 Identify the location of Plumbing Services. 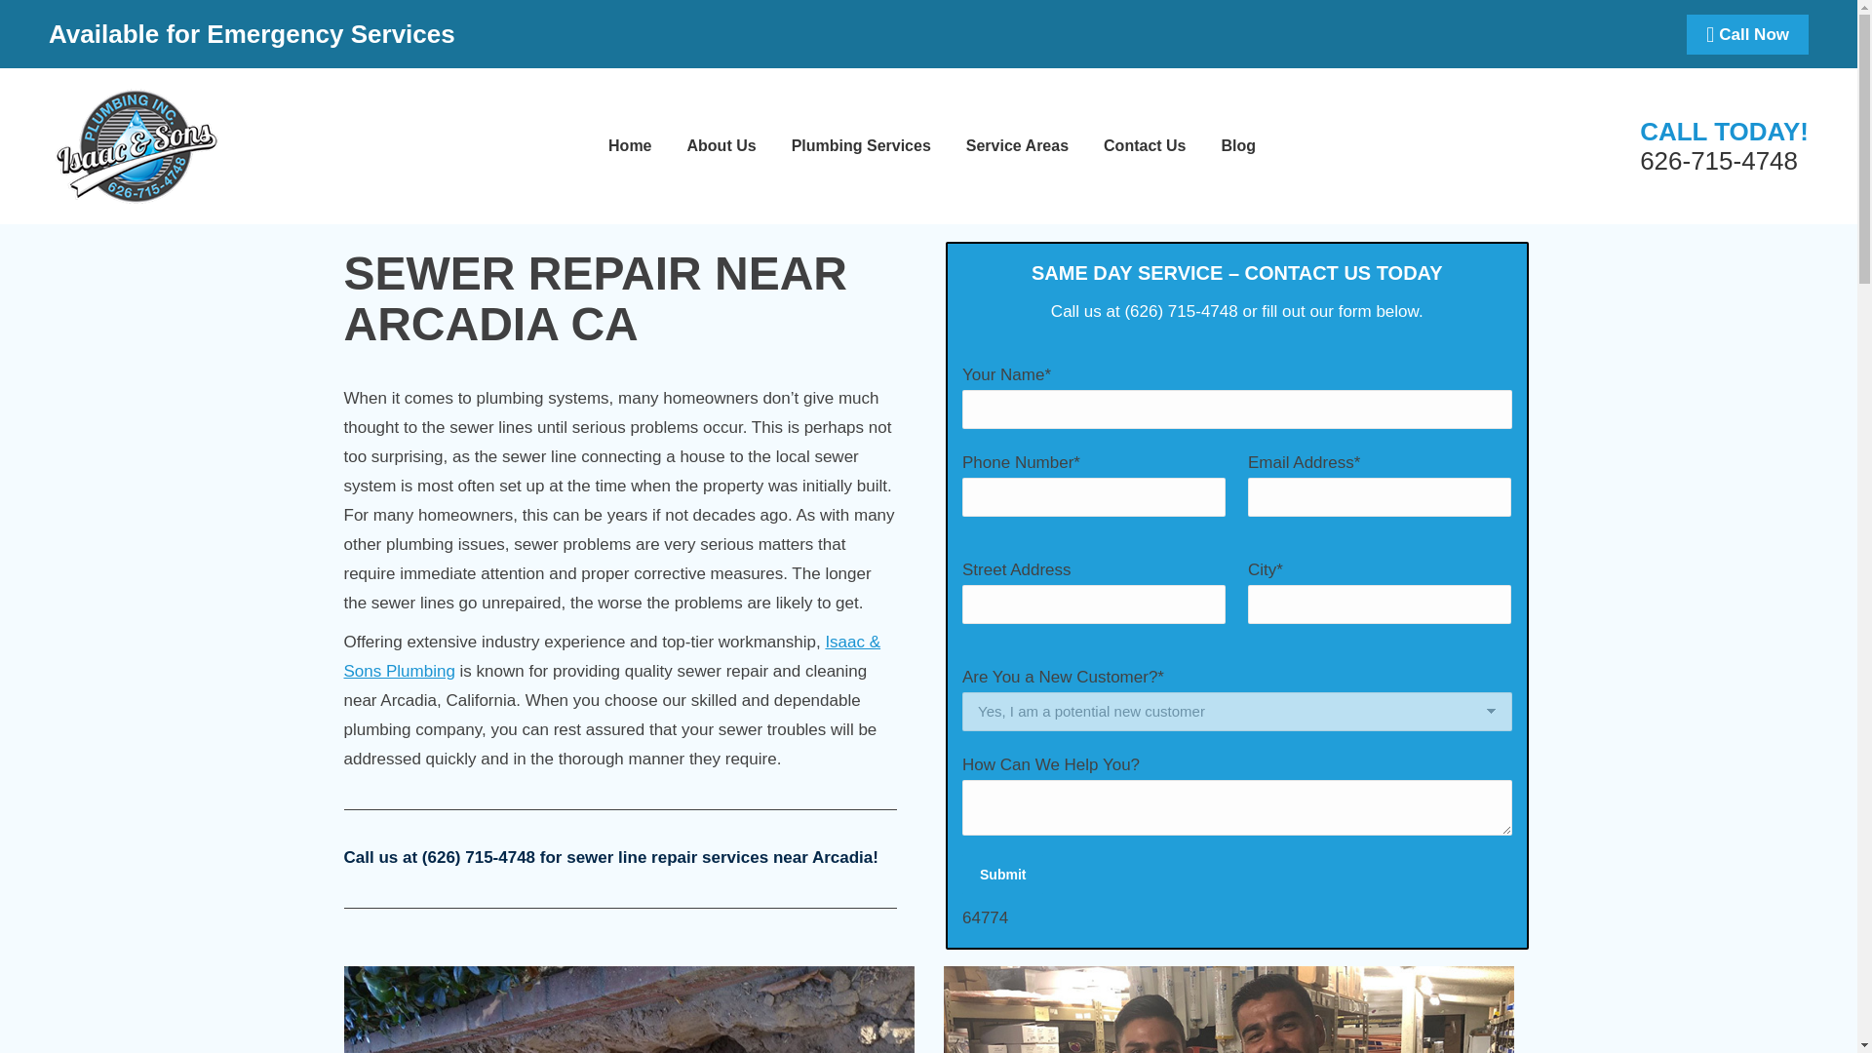
(861, 145).